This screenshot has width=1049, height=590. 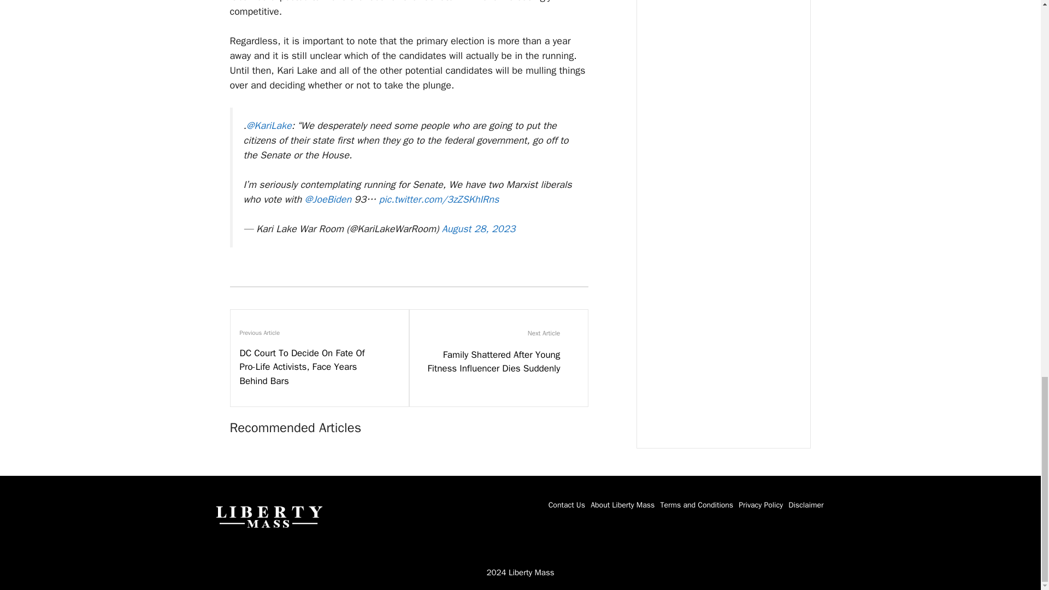 What do you see at coordinates (567, 505) in the screenshot?
I see `Contact Us` at bounding box center [567, 505].